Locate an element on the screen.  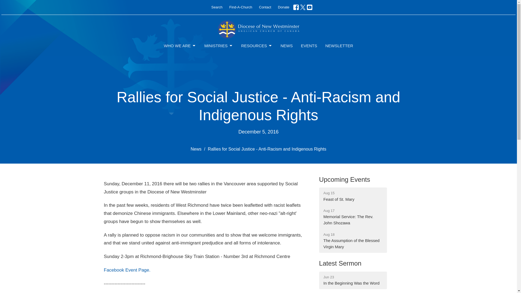
Contact is located at coordinates (265, 7).